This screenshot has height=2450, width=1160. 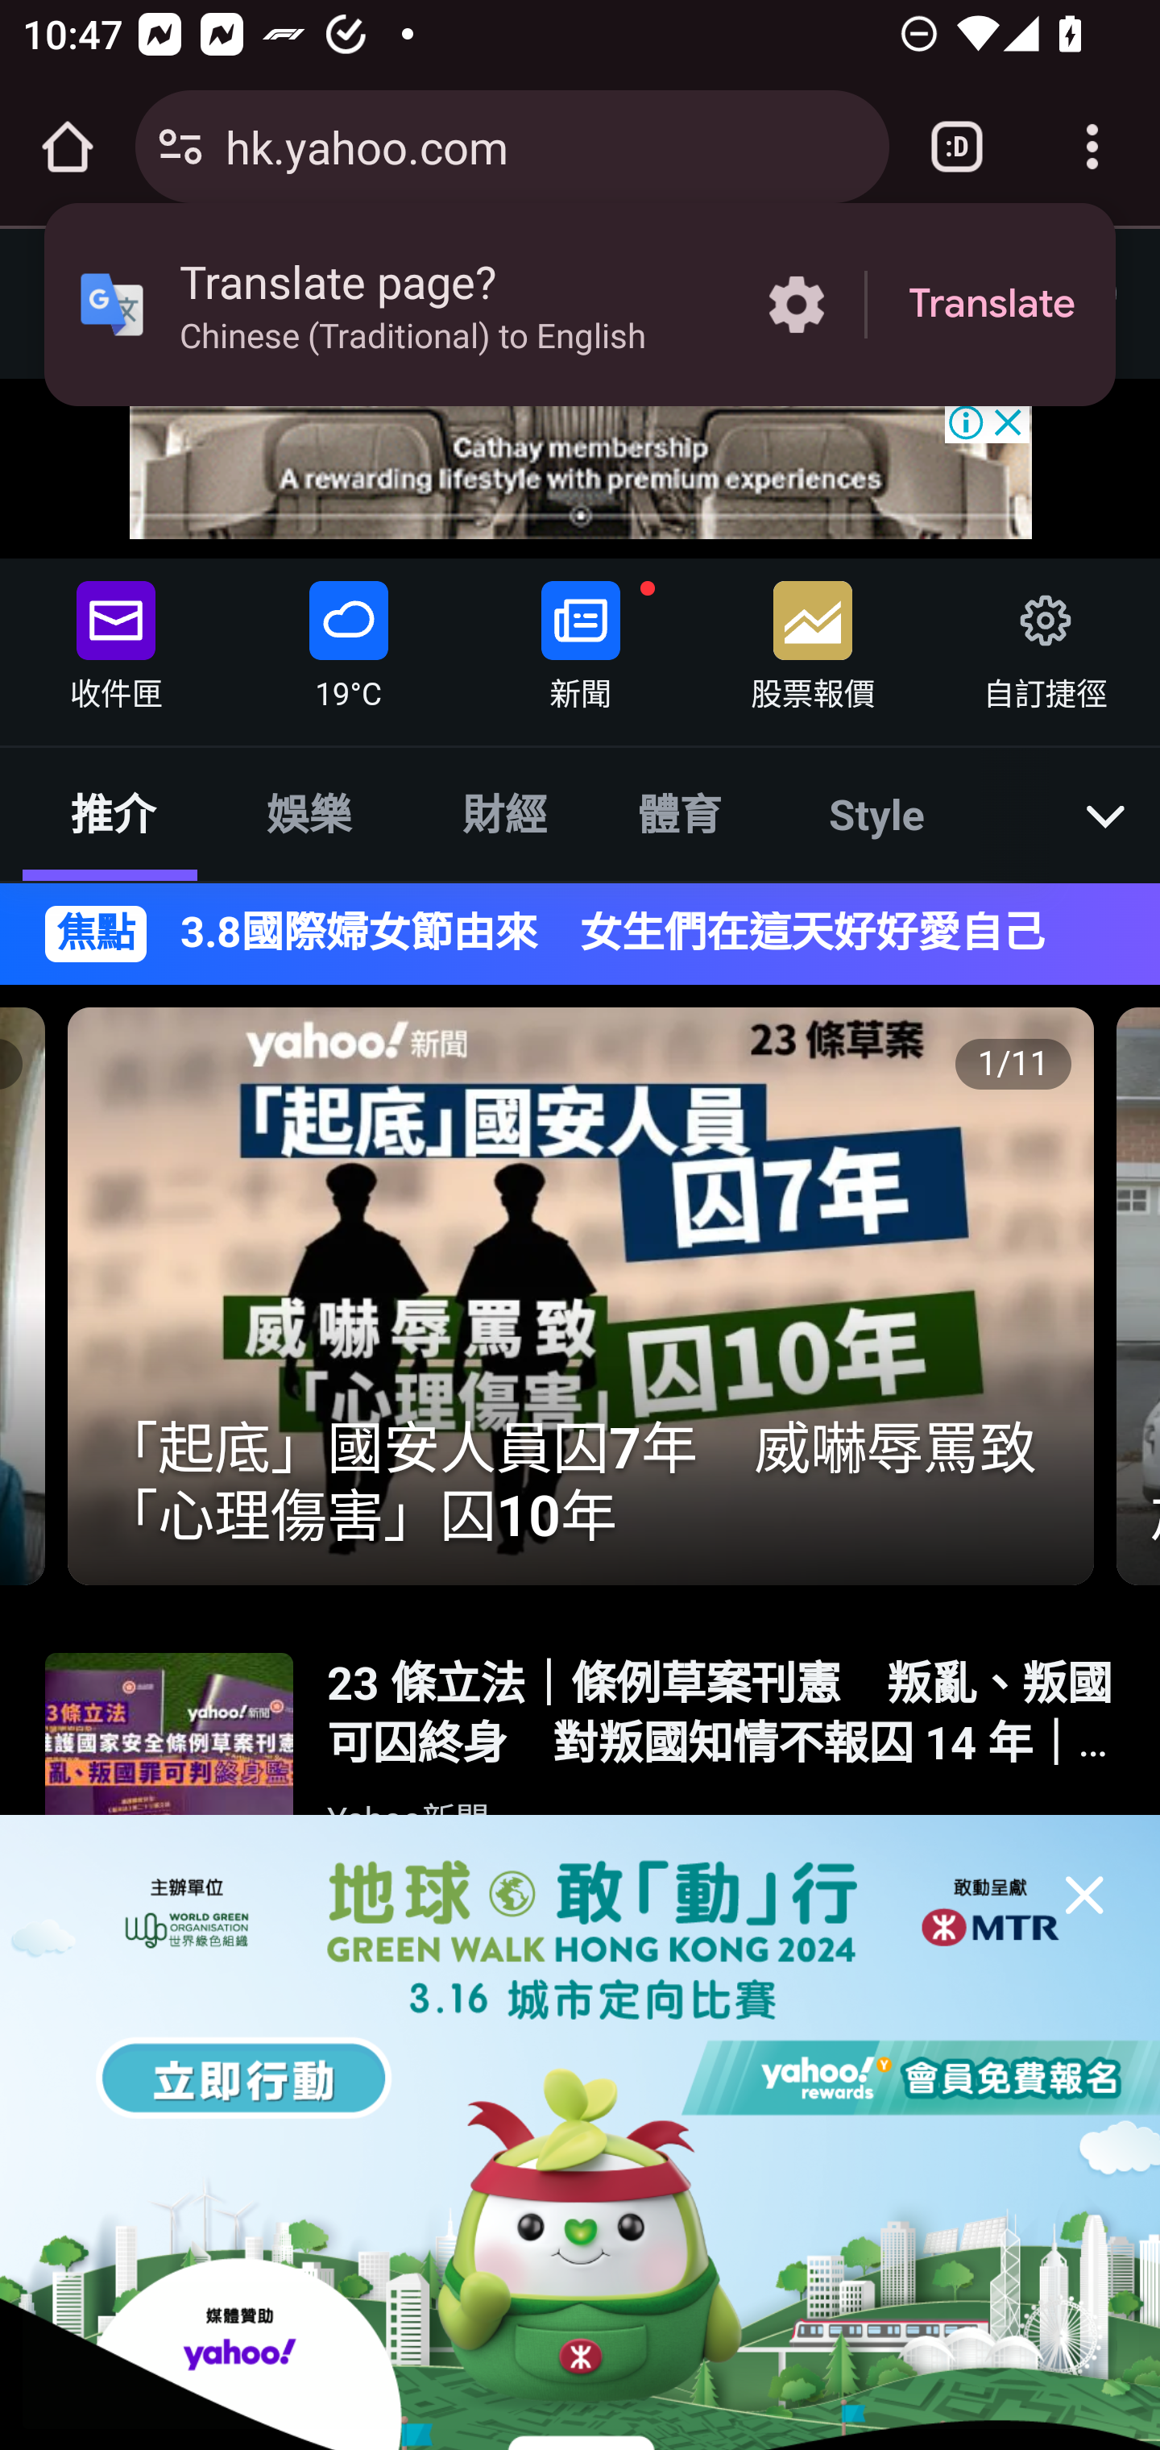 What do you see at coordinates (581, 638) in the screenshot?
I see `icon-news 新聞 icon-news 新聞` at bounding box center [581, 638].